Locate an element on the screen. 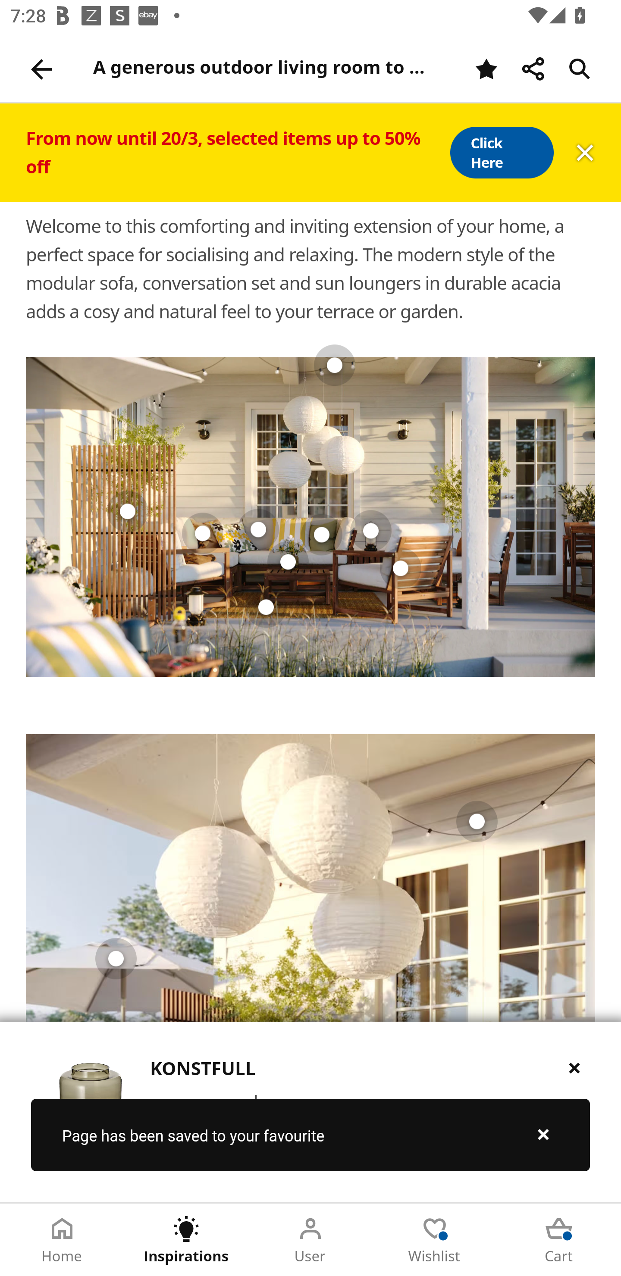 Image resolution: width=621 pixels, height=1276 pixels. Inspirations
Tab 2 of 5 is located at coordinates (186, 1240).